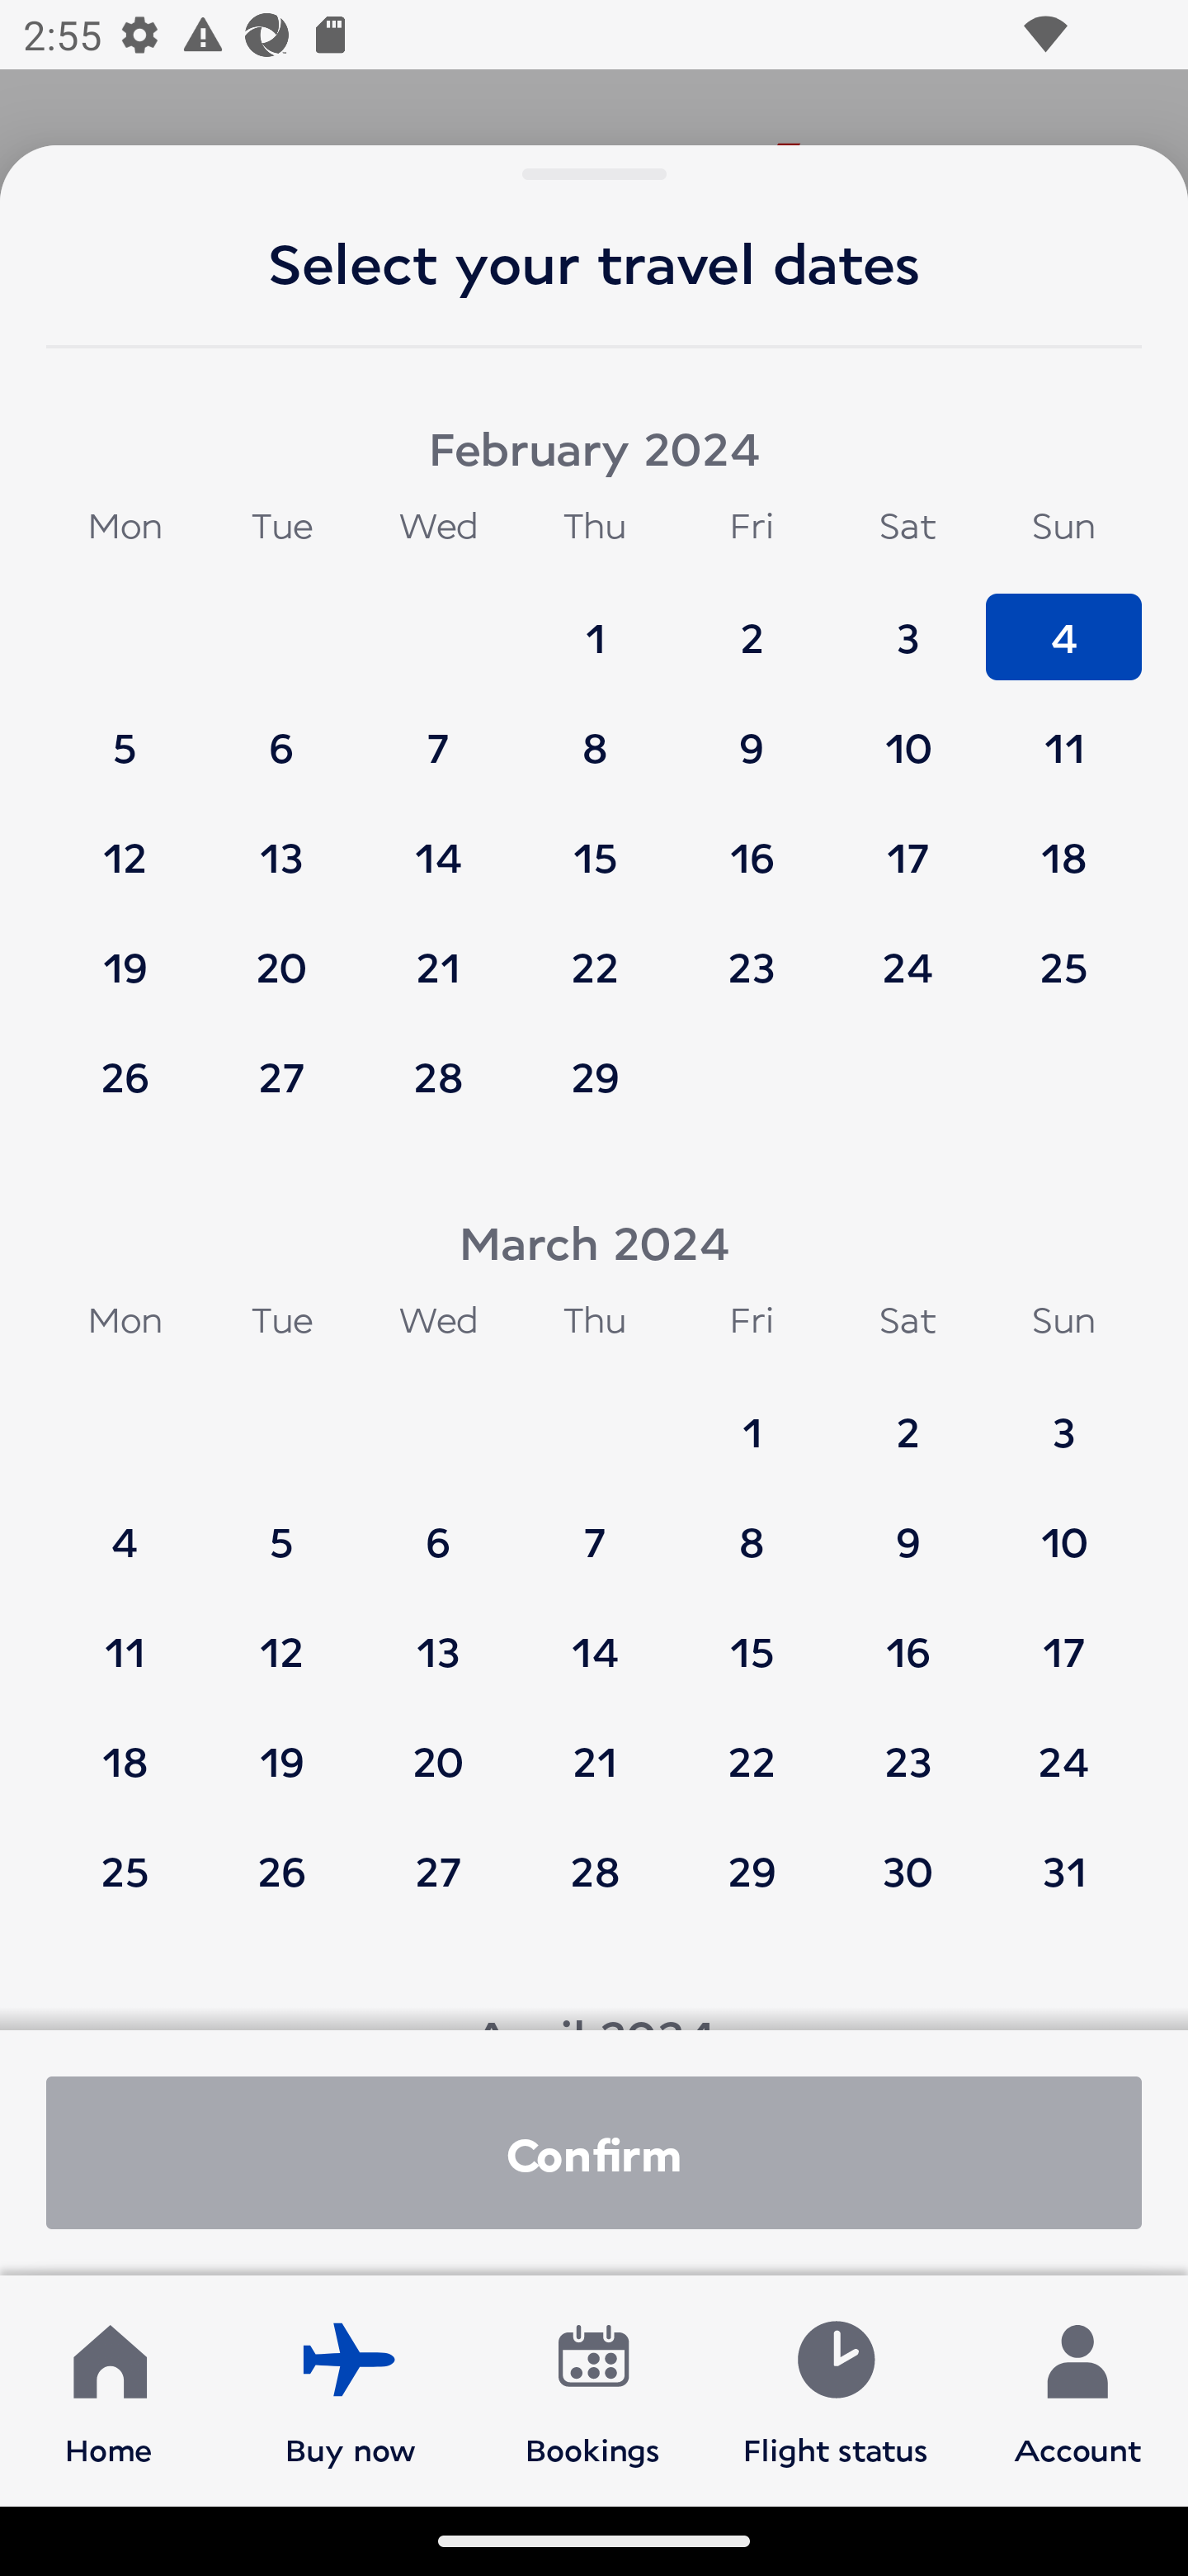 This screenshot has width=1188, height=2576. I want to click on 16, so click(907, 1636).